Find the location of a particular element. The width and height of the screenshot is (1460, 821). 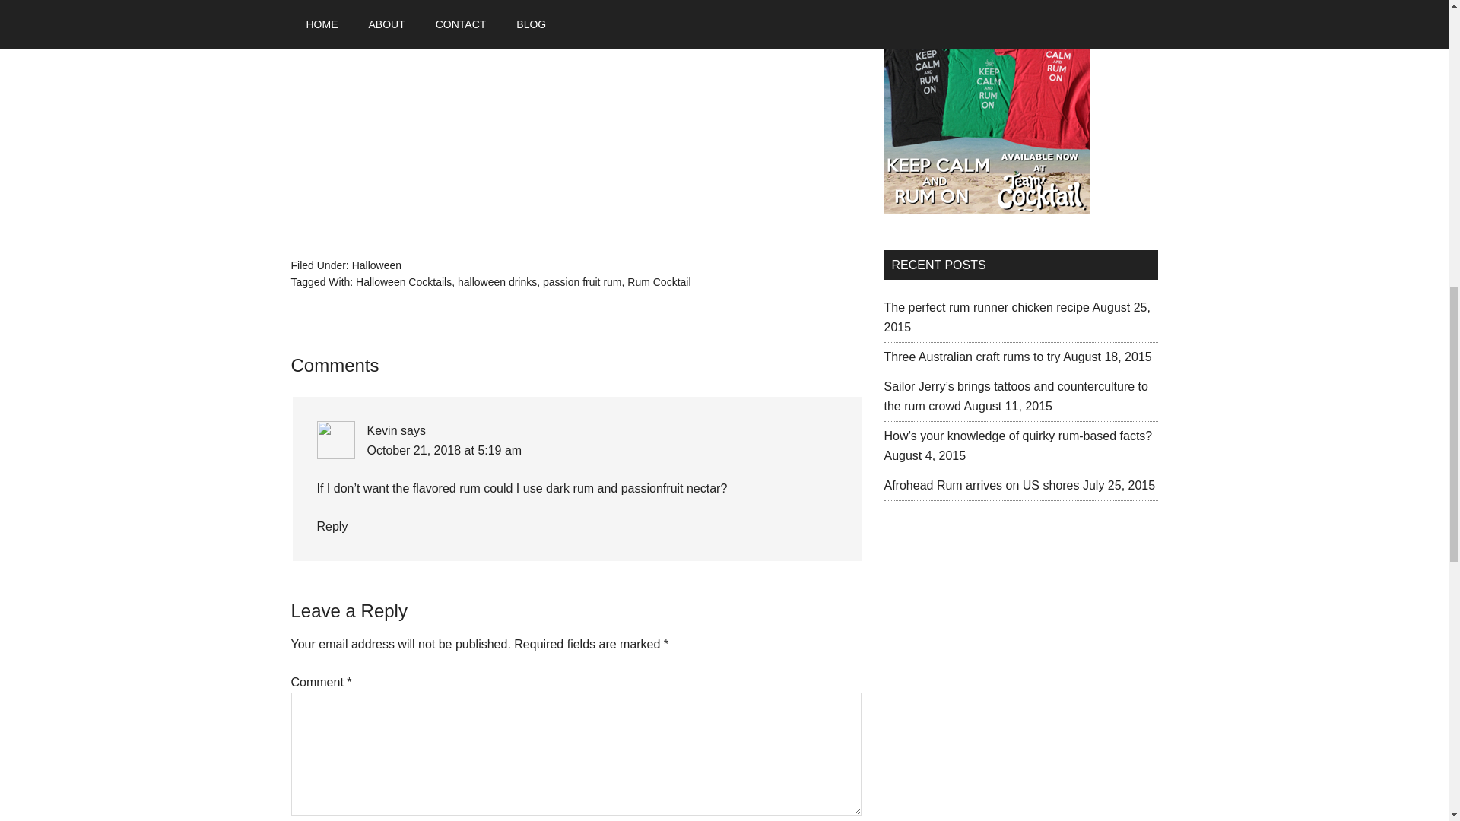

The perfect rum runner chicken recipe is located at coordinates (985, 307).